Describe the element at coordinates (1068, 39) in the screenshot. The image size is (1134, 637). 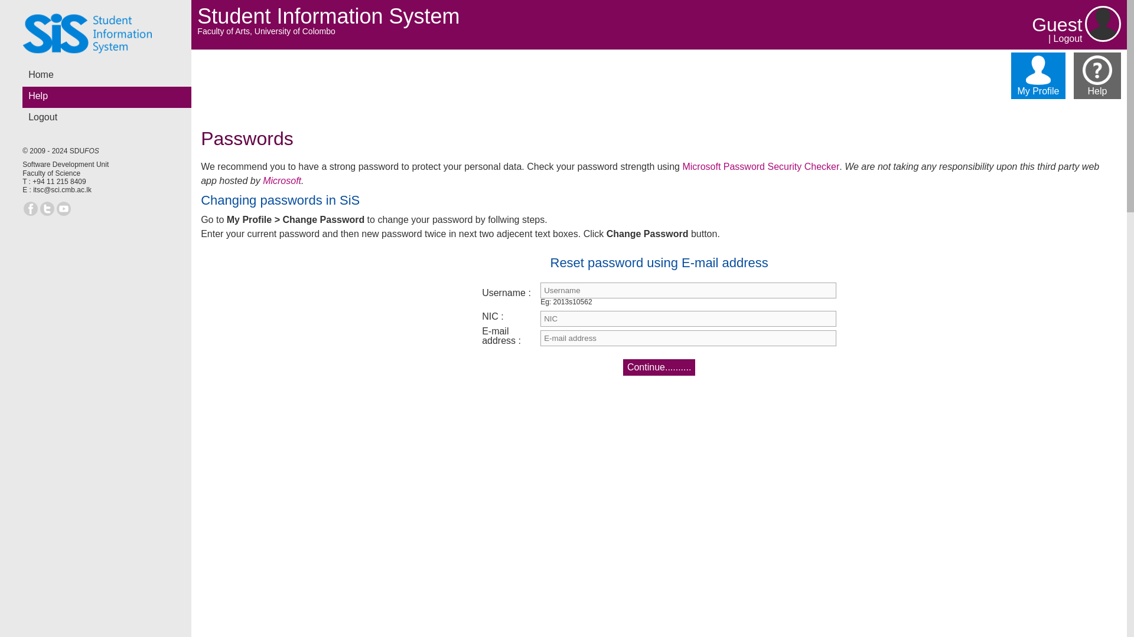
I see `Logout` at that location.